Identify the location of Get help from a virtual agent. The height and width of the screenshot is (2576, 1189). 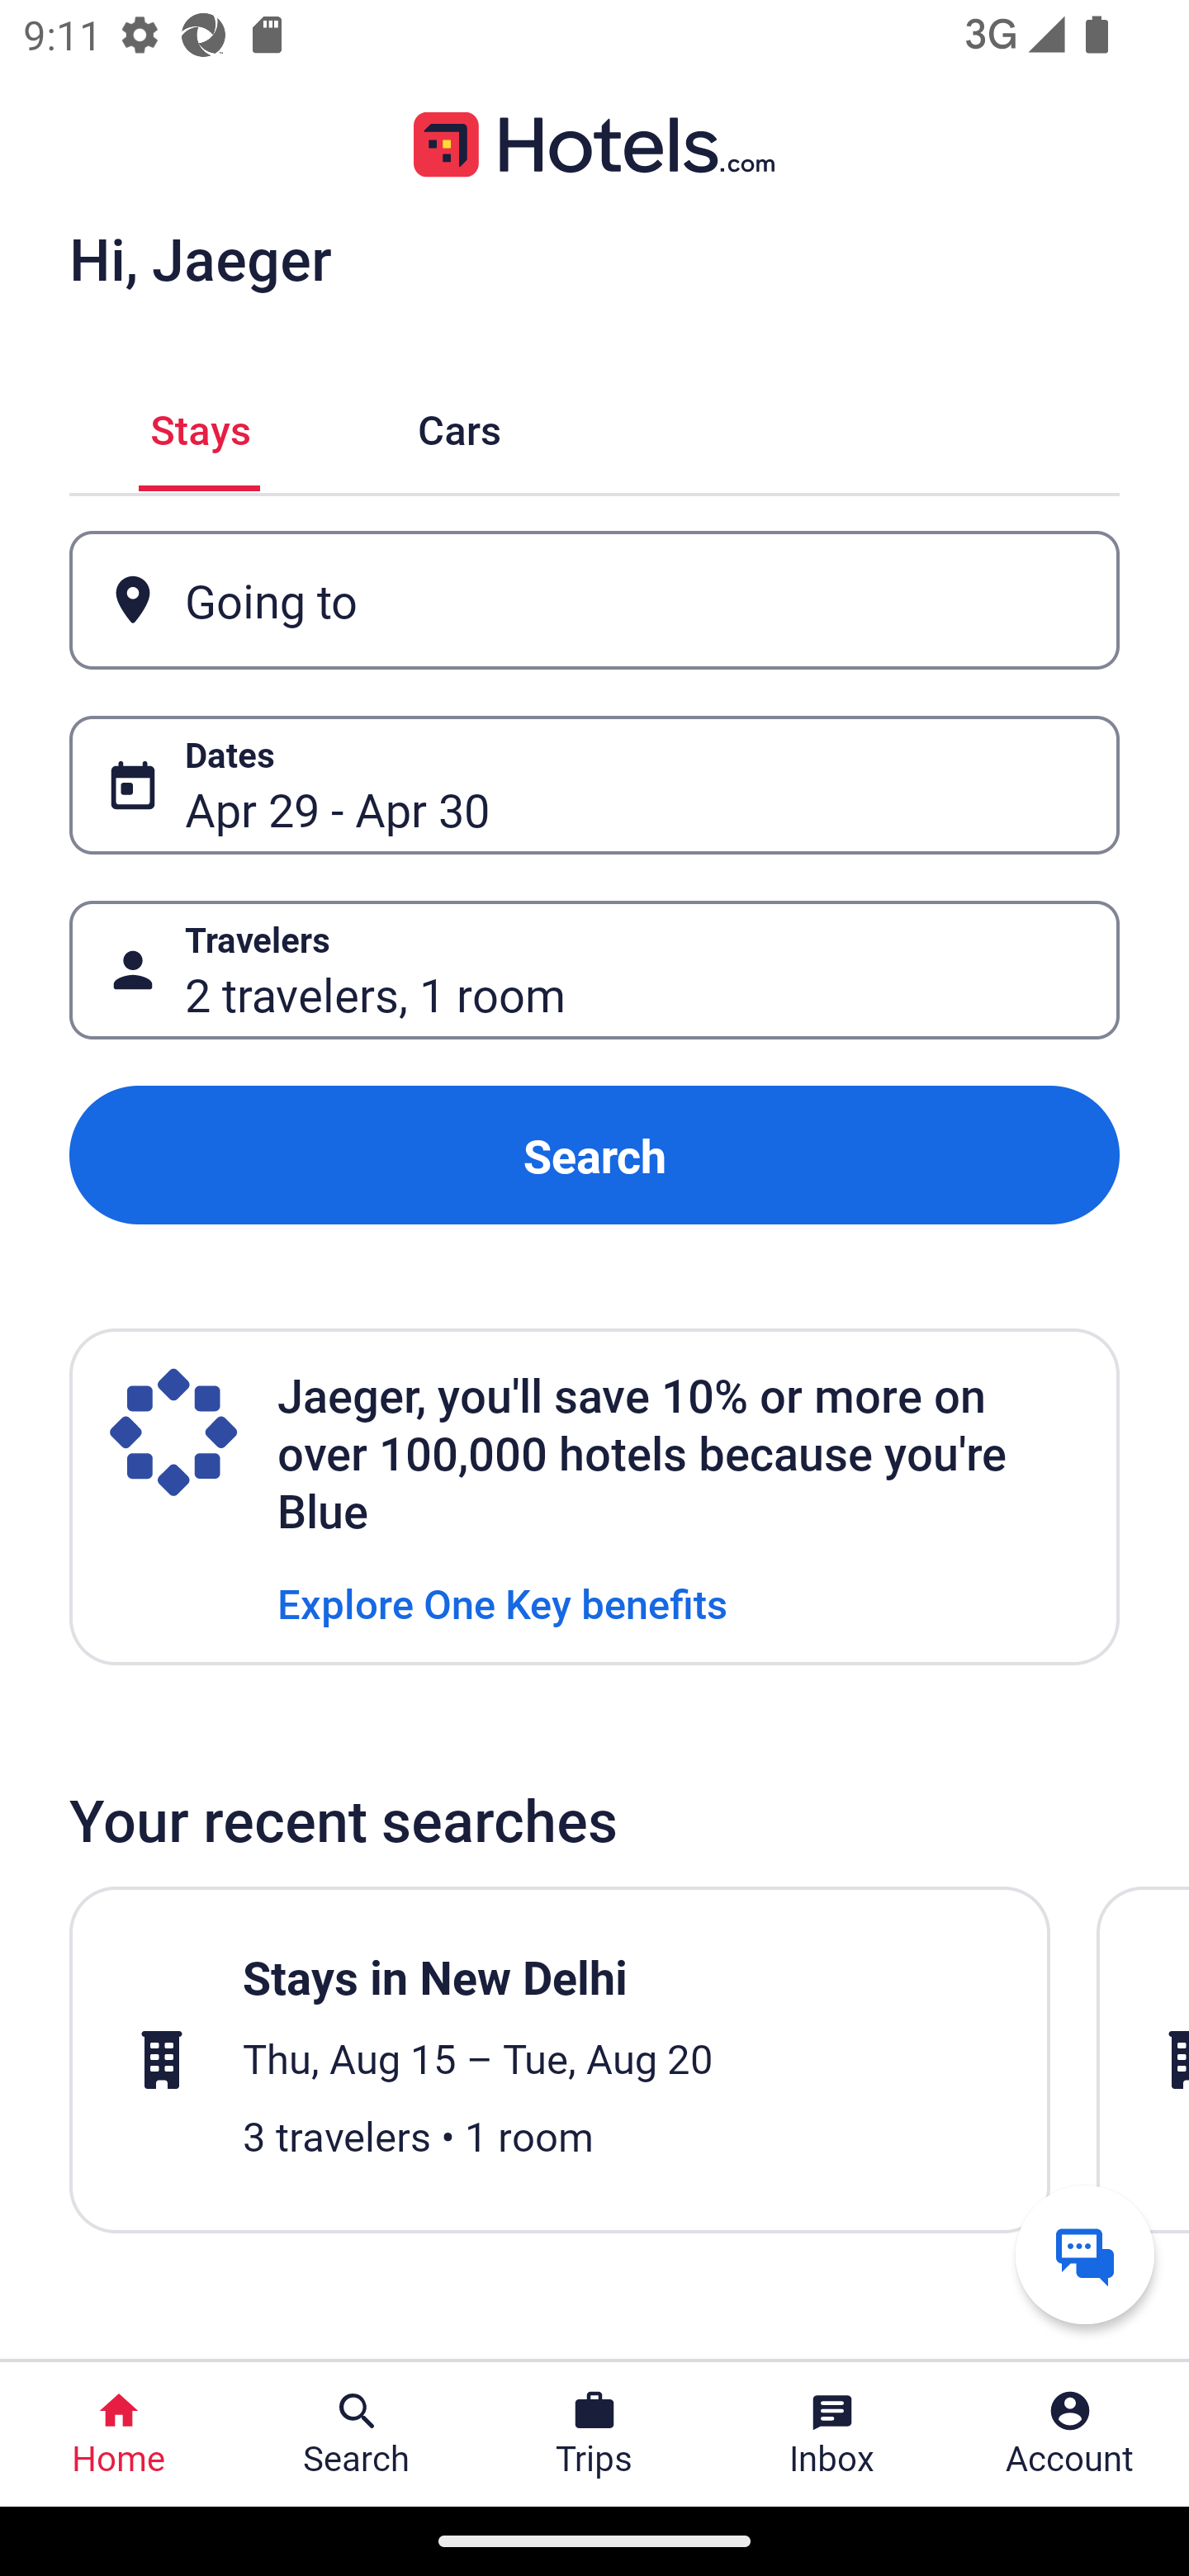
(1085, 2254).